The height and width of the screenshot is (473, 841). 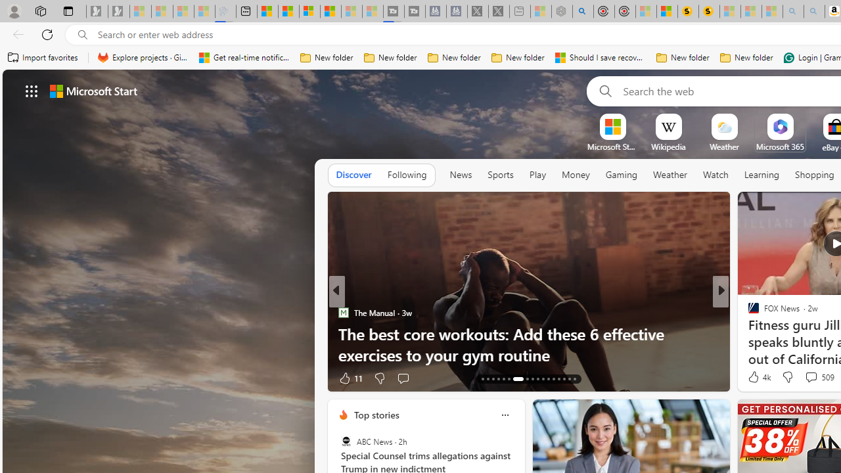 What do you see at coordinates (815, 175) in the screenshot?
I see `Shopping` at bounding box center [815, 175].